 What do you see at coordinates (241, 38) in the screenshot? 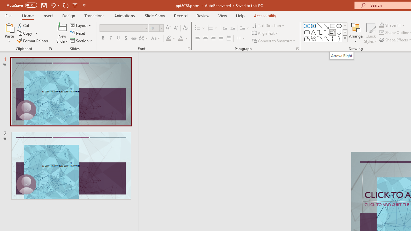
I see `Columns` at bounding box center [241, 38].